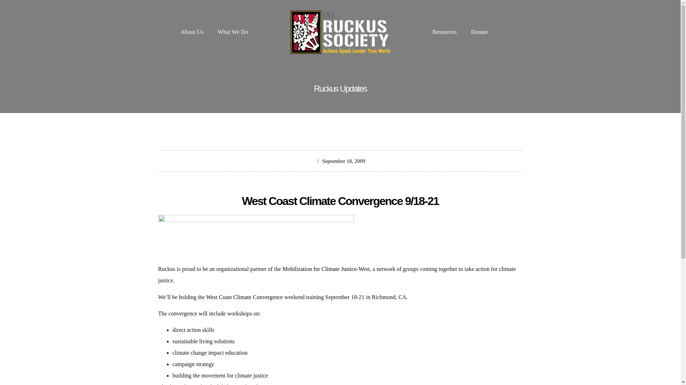  What do you see at coordinates (259, 384) in the screenshot?
I see `apply now` at bounding box center [259, 384].